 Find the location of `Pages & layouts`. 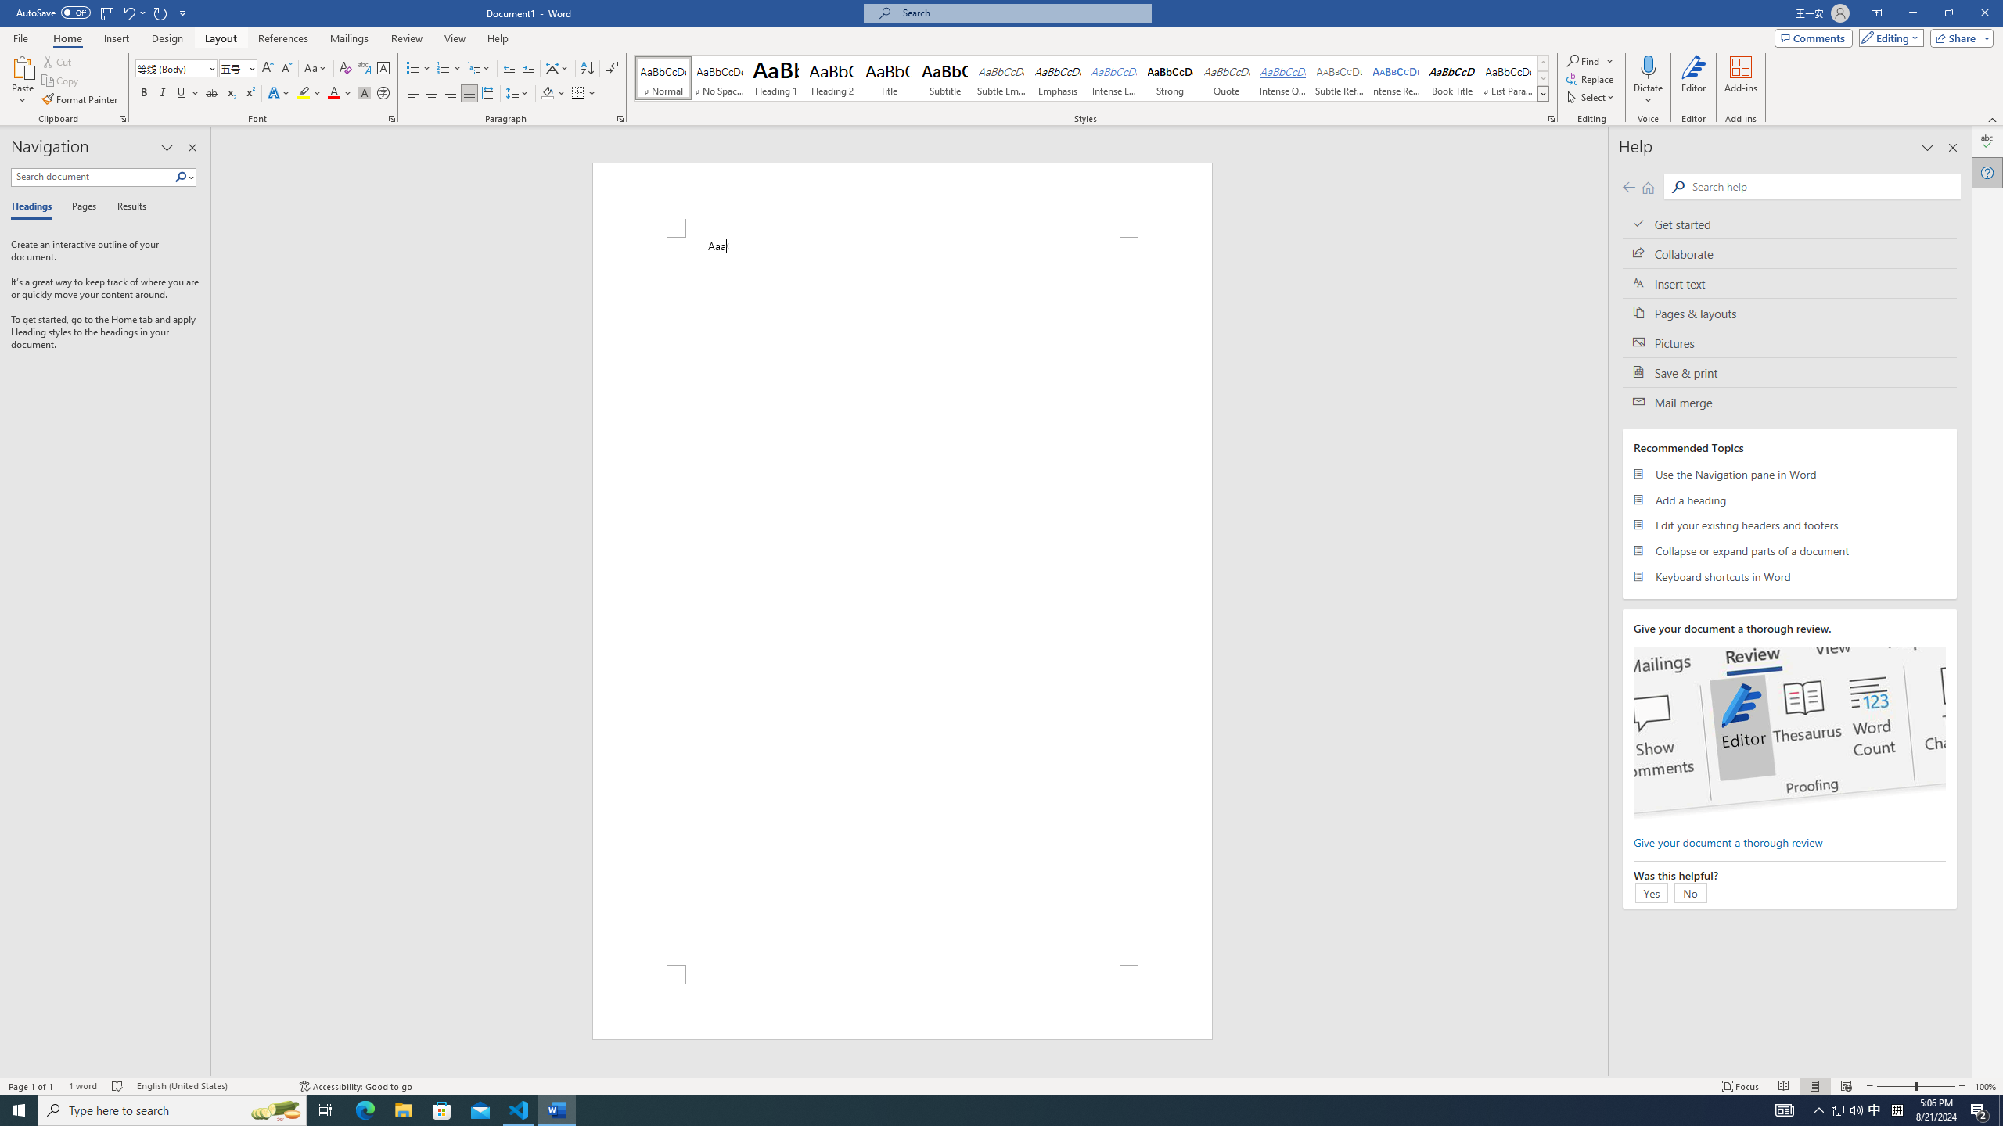

Pages & layouts is located at coordinates (1789, 313).